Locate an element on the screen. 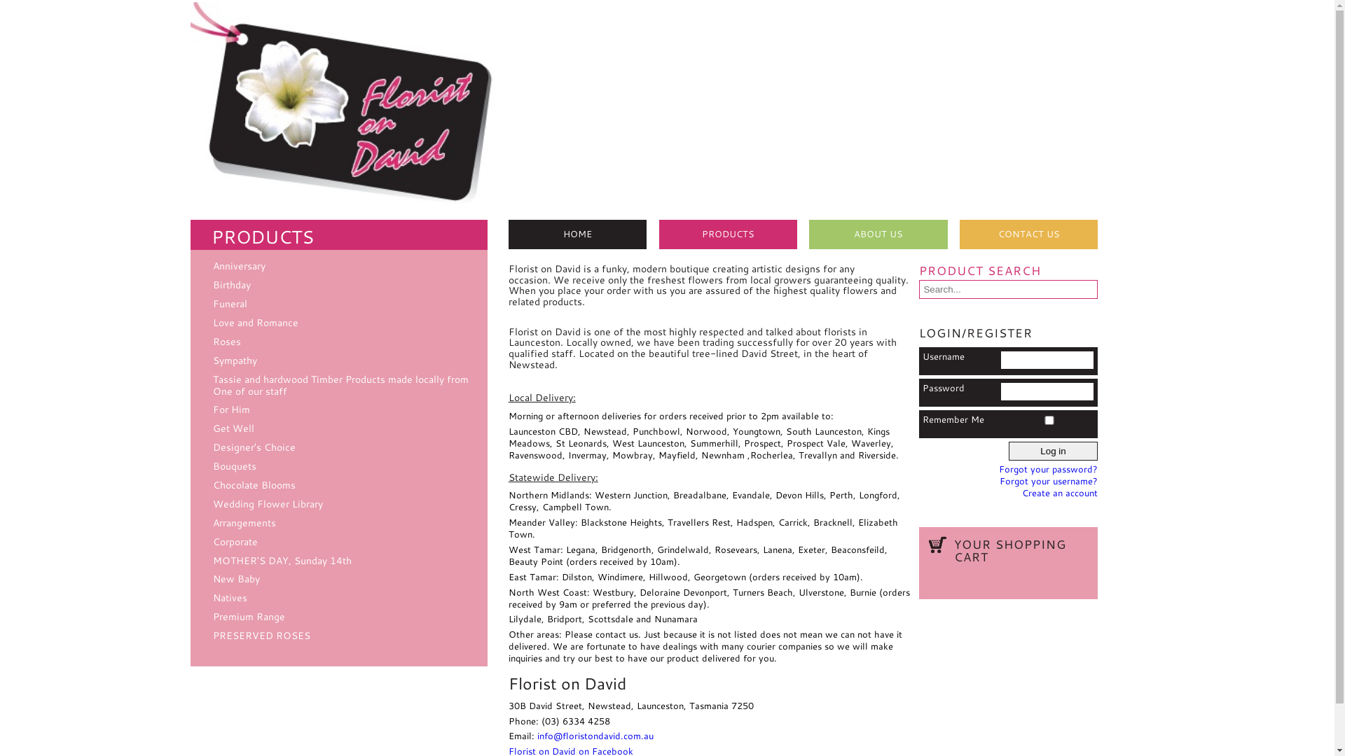 The image size is (1345, 756). Wedding Flower Library is located at coordinates (268, 504).